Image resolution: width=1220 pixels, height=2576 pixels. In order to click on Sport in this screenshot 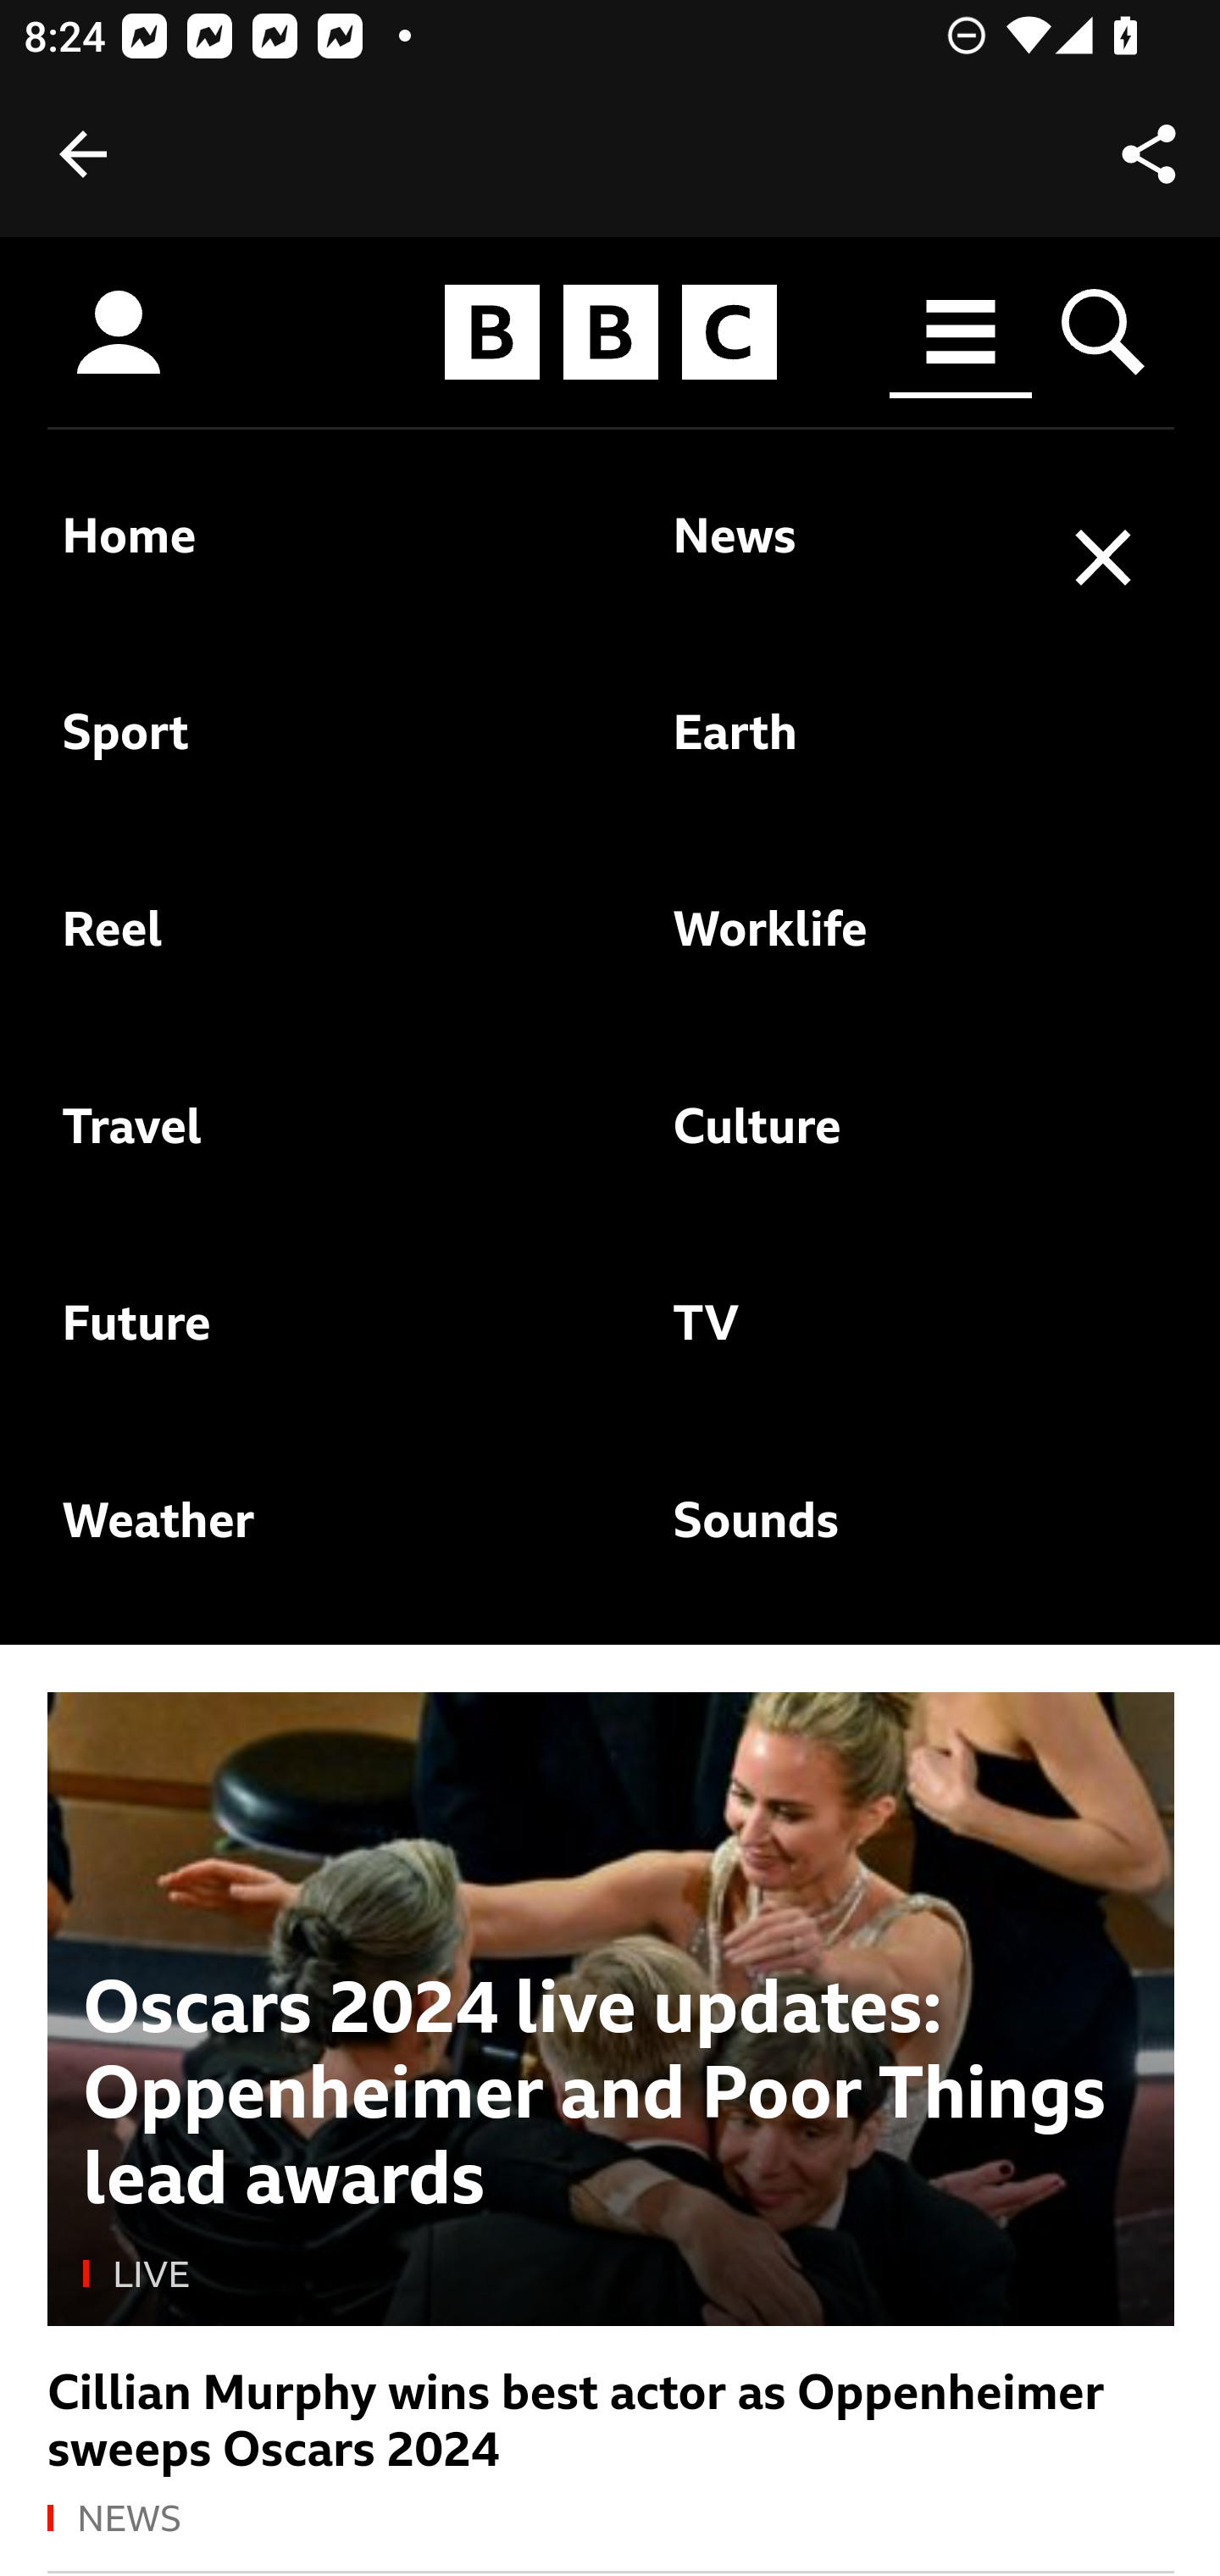, I will do `click(295, 749)`.